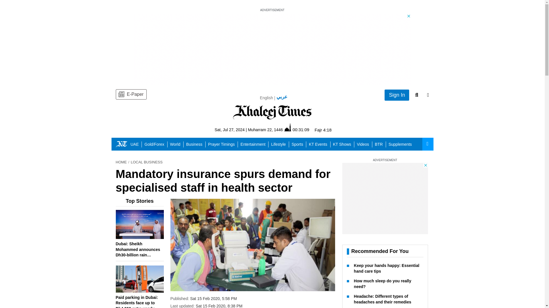  Describe the element at coordinates (397, 95) in the screenshot. I see `Sign In` at that location.